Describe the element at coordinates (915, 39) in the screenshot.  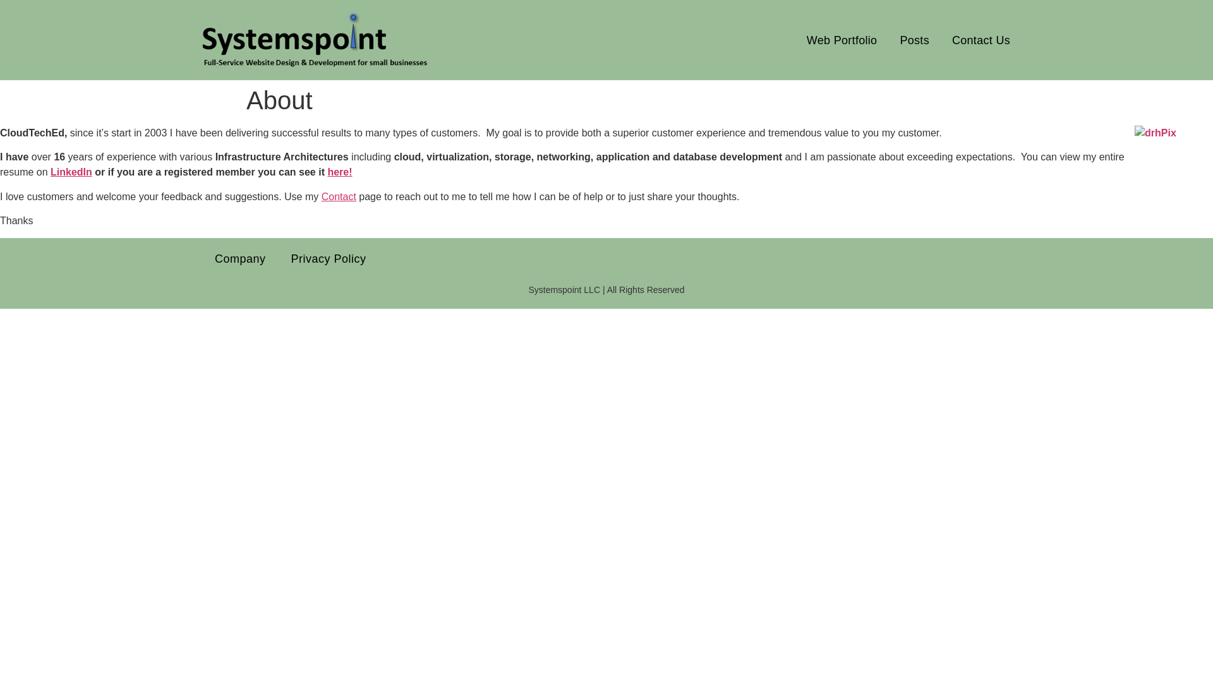
I see `Posts` at that location.